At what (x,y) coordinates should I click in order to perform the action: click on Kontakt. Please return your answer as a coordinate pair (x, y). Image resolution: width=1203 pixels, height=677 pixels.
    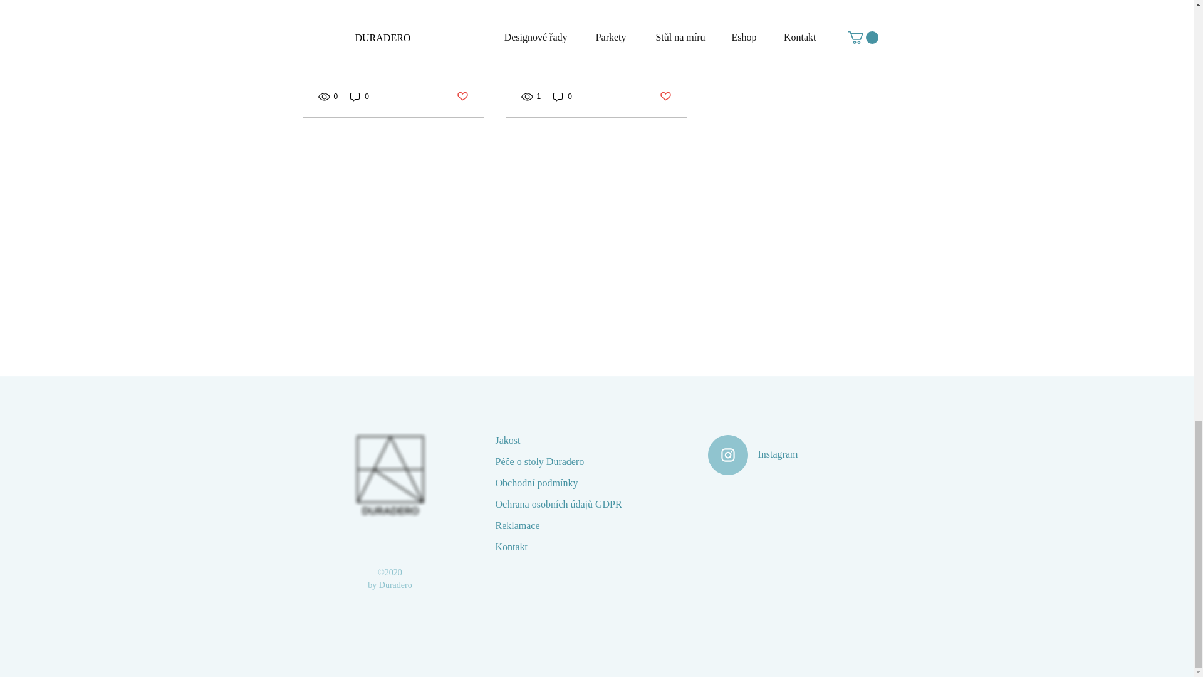
    Looking at the image, I should click on (511, 547).